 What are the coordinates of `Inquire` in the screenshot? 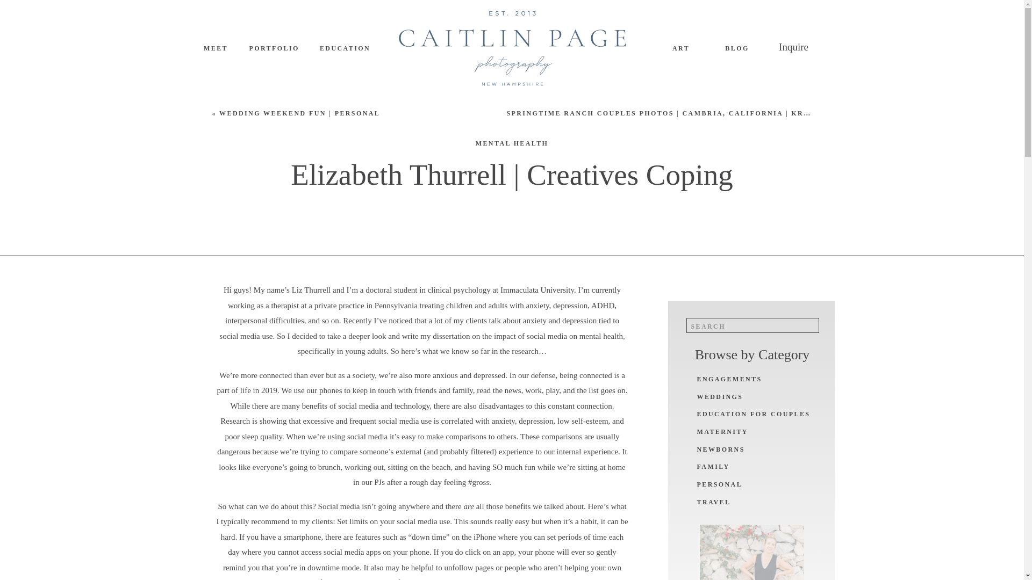 It's located at (794, 48).